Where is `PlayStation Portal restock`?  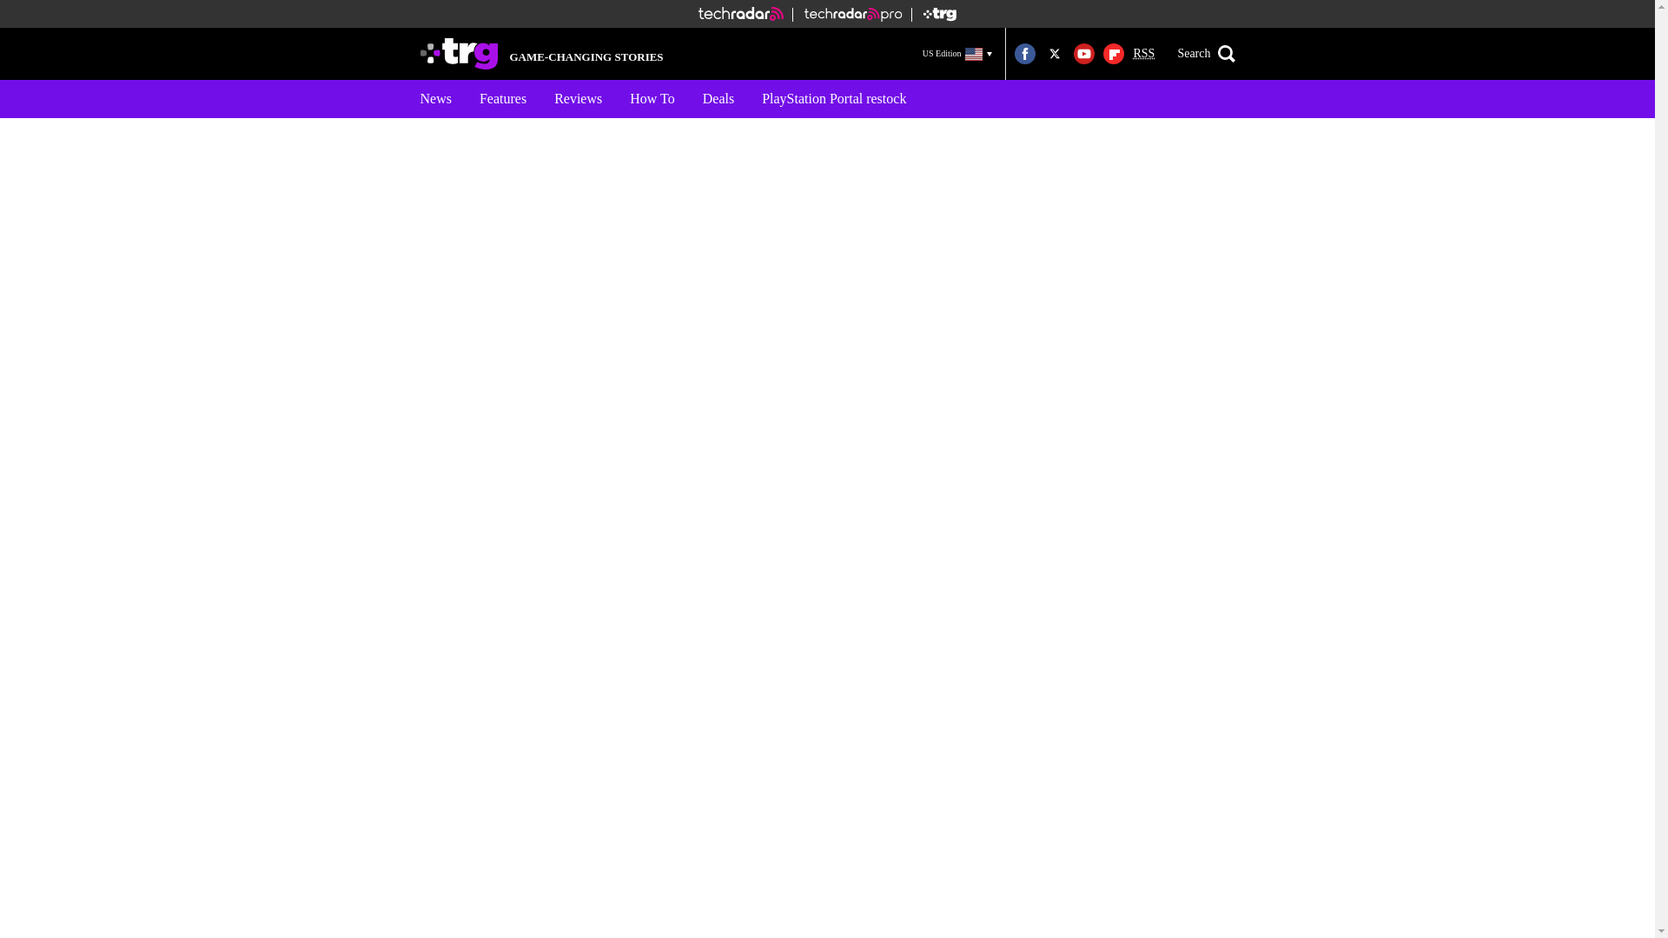
PlayStation Portal restock is located at coordinates (834, 99).